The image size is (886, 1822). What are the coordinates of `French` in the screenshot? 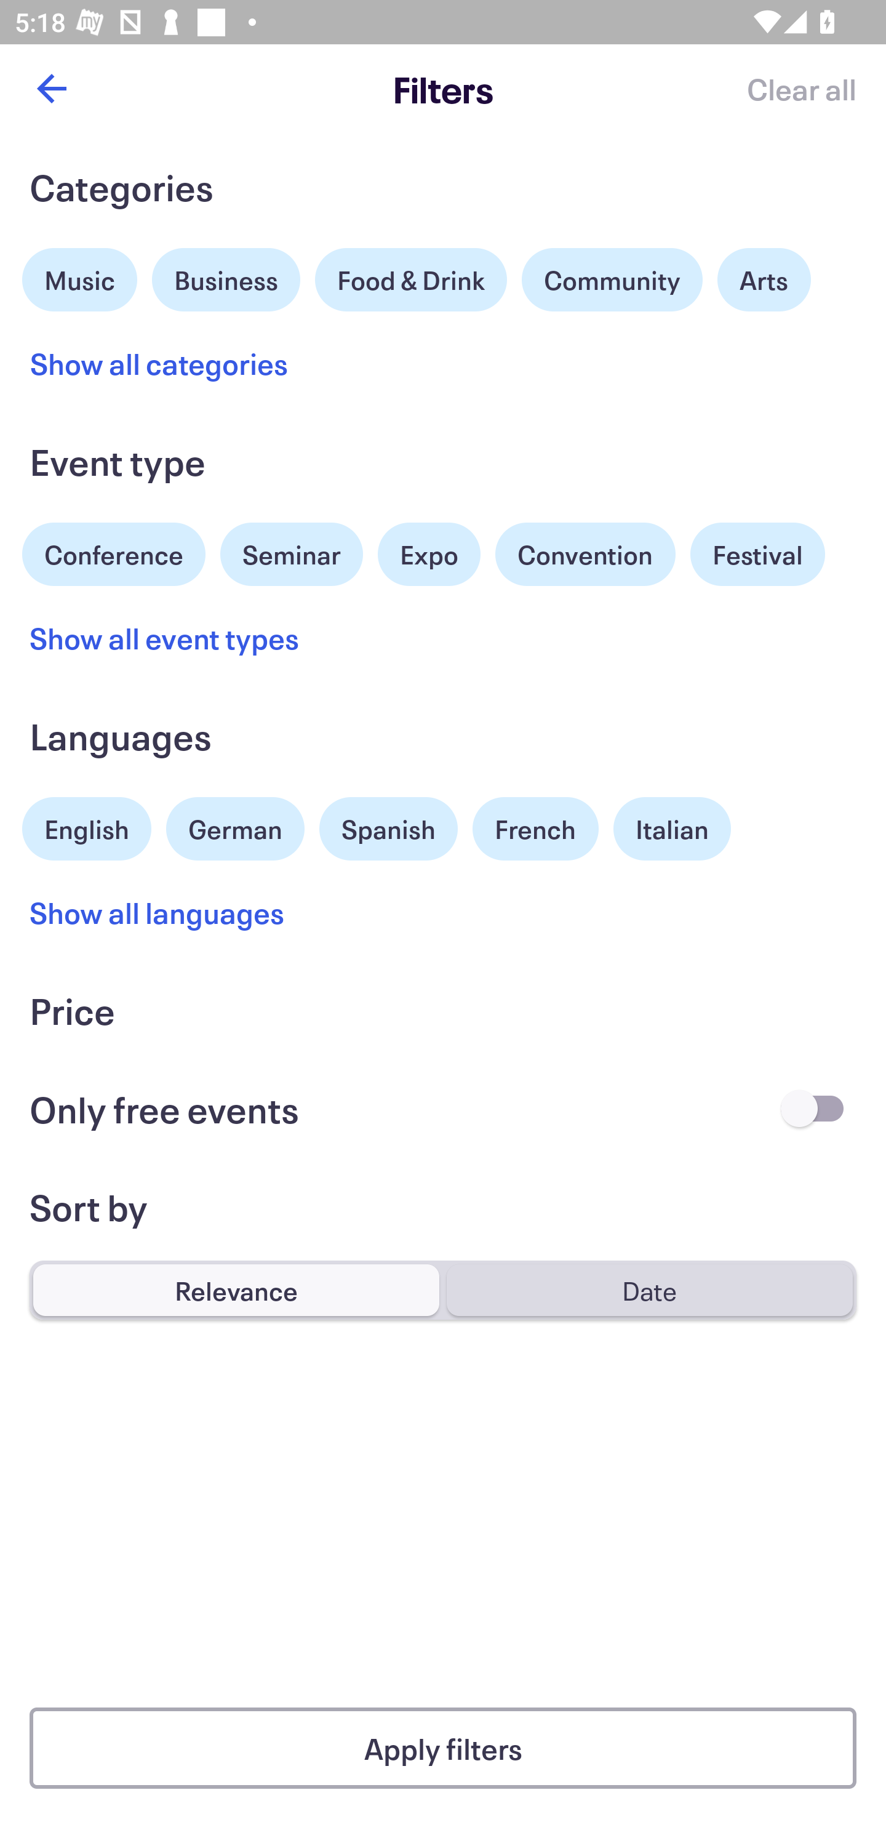 It's located at (535, 829).